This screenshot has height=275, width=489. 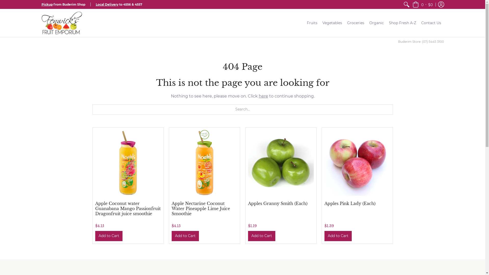 I want to click on Buy Apples Pink Lady (Each), so click(x=357, y=163).